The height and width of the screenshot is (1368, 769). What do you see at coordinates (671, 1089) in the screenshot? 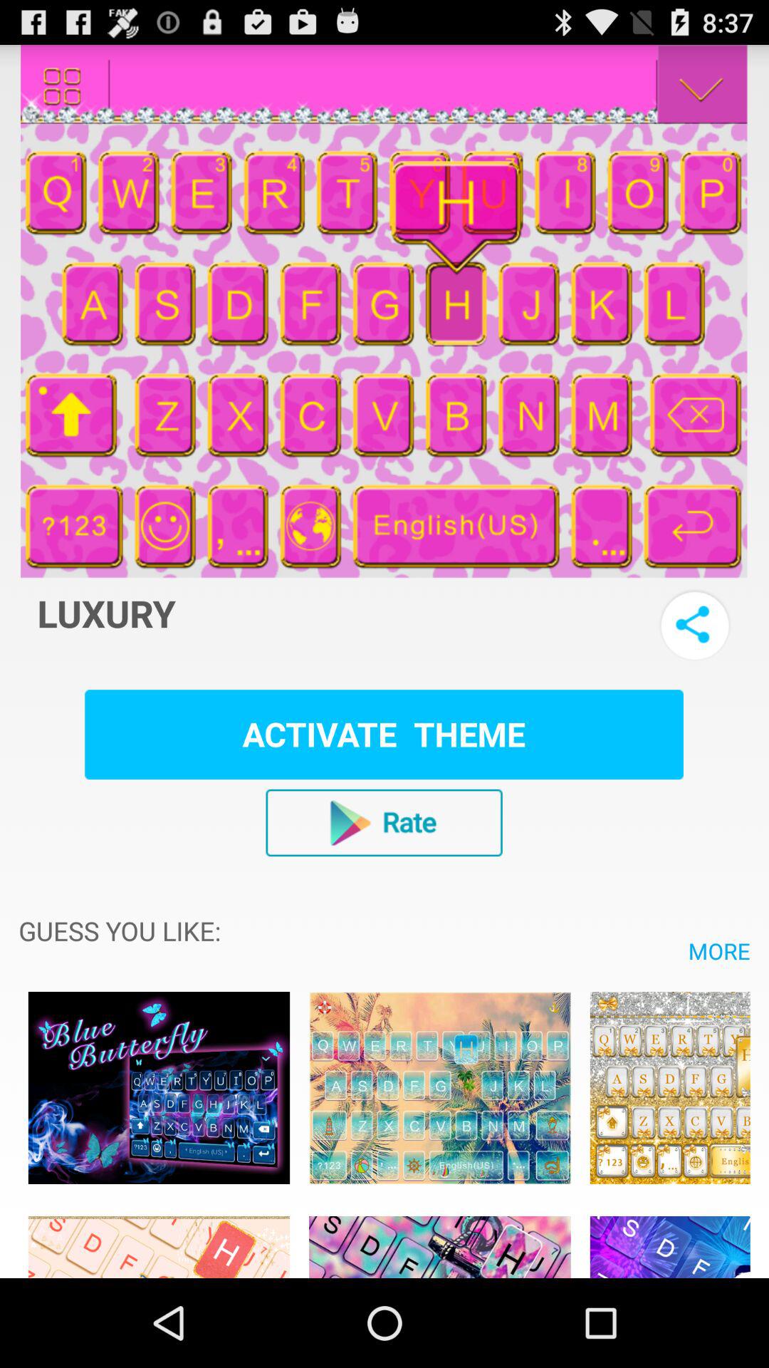
I see `click on the last image in the first row at the bottom of the page` at bounding box center [671, 1089].